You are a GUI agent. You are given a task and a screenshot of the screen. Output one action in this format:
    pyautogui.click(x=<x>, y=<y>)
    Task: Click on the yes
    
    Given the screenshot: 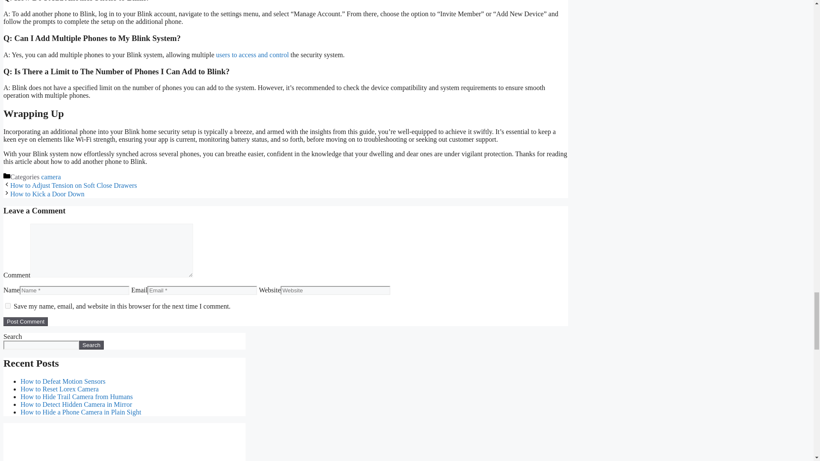 What is the action you would take?
    pyautogui.click(x=8, y=306)
    